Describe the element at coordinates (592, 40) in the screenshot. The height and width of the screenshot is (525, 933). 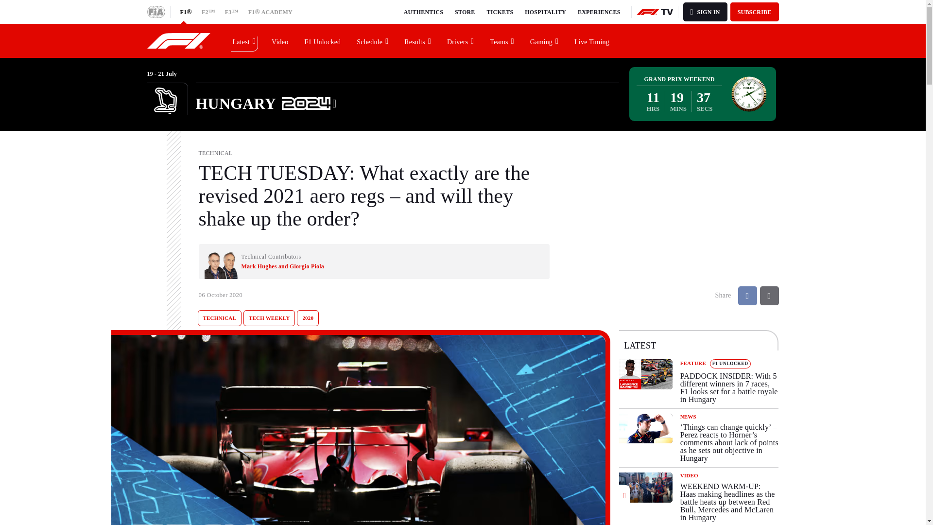
I see `Live Timing` at that location.